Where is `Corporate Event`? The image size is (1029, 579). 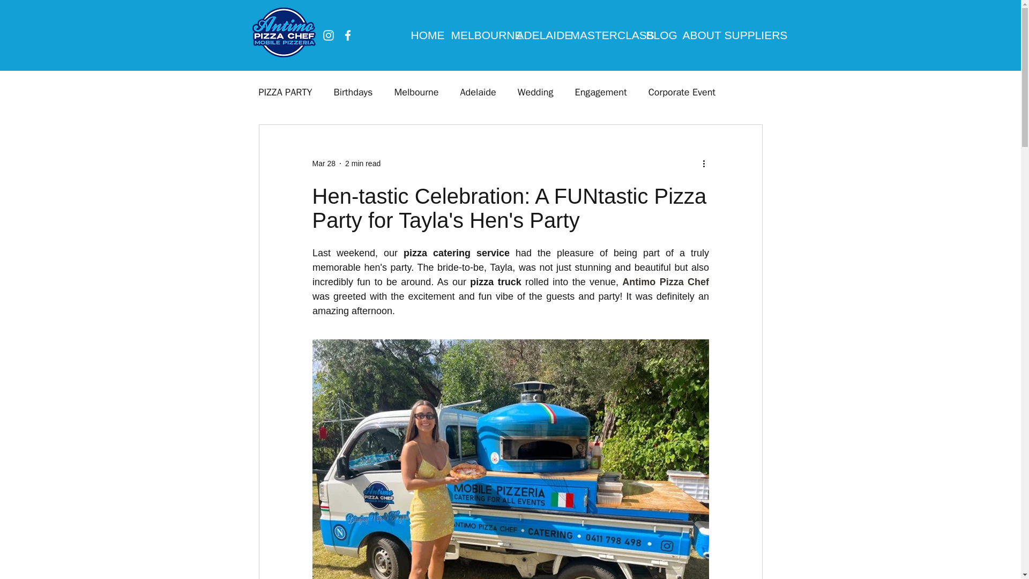
Corporate Event is located at coordinates (682, 92).